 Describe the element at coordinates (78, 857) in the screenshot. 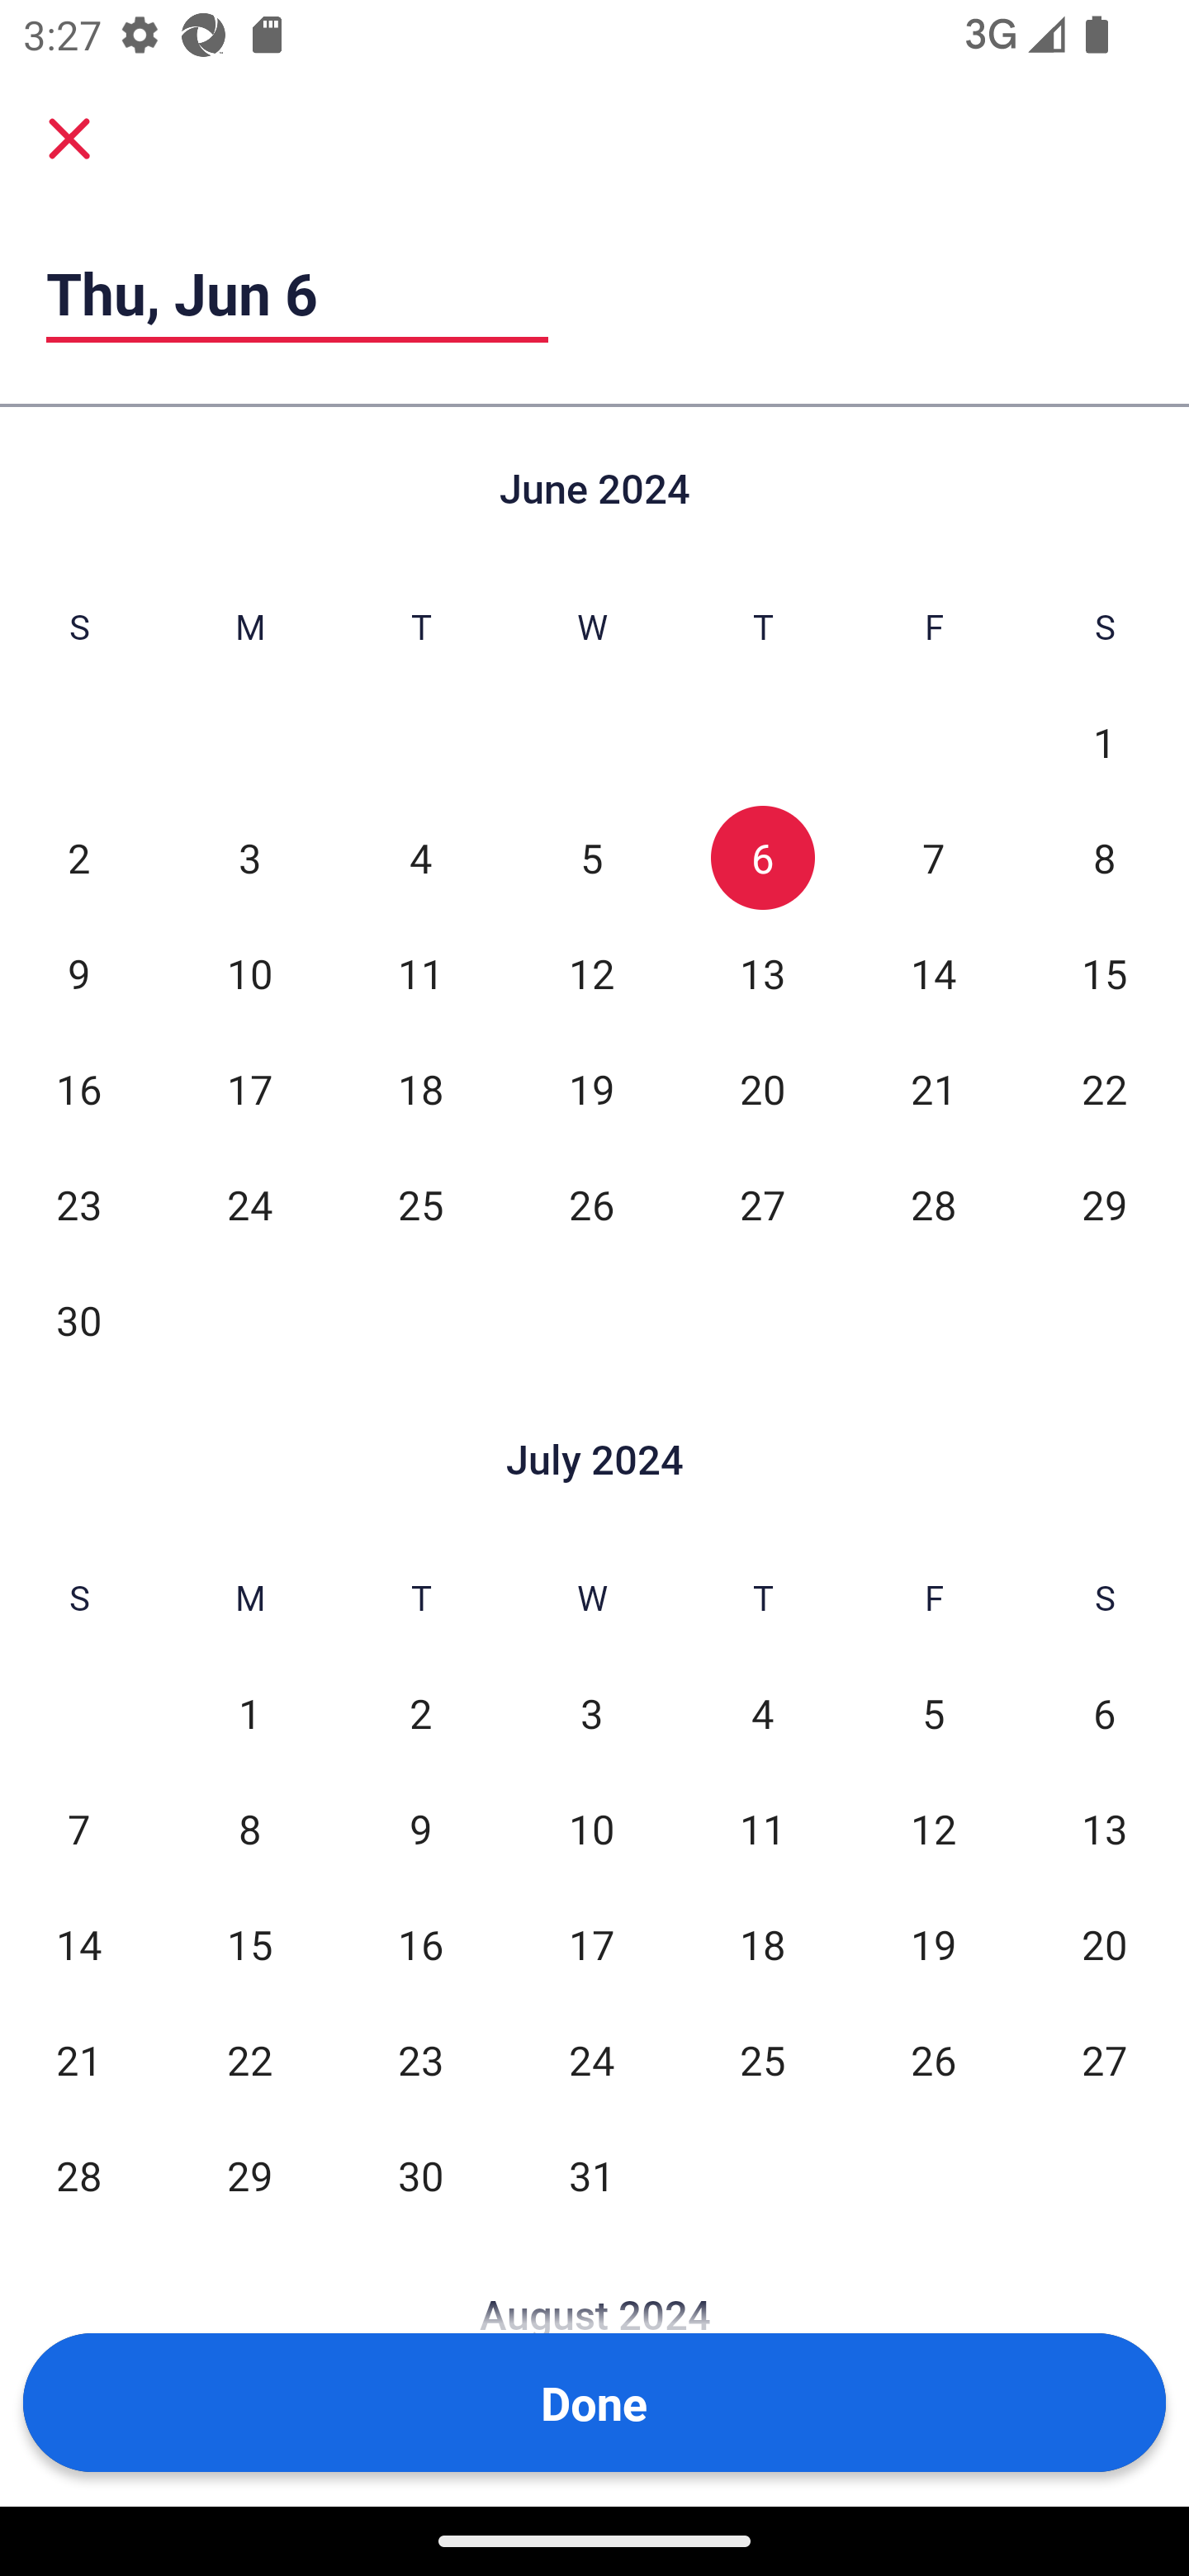

I see `2 Sun, Jun 2, Not Selected` at that location.